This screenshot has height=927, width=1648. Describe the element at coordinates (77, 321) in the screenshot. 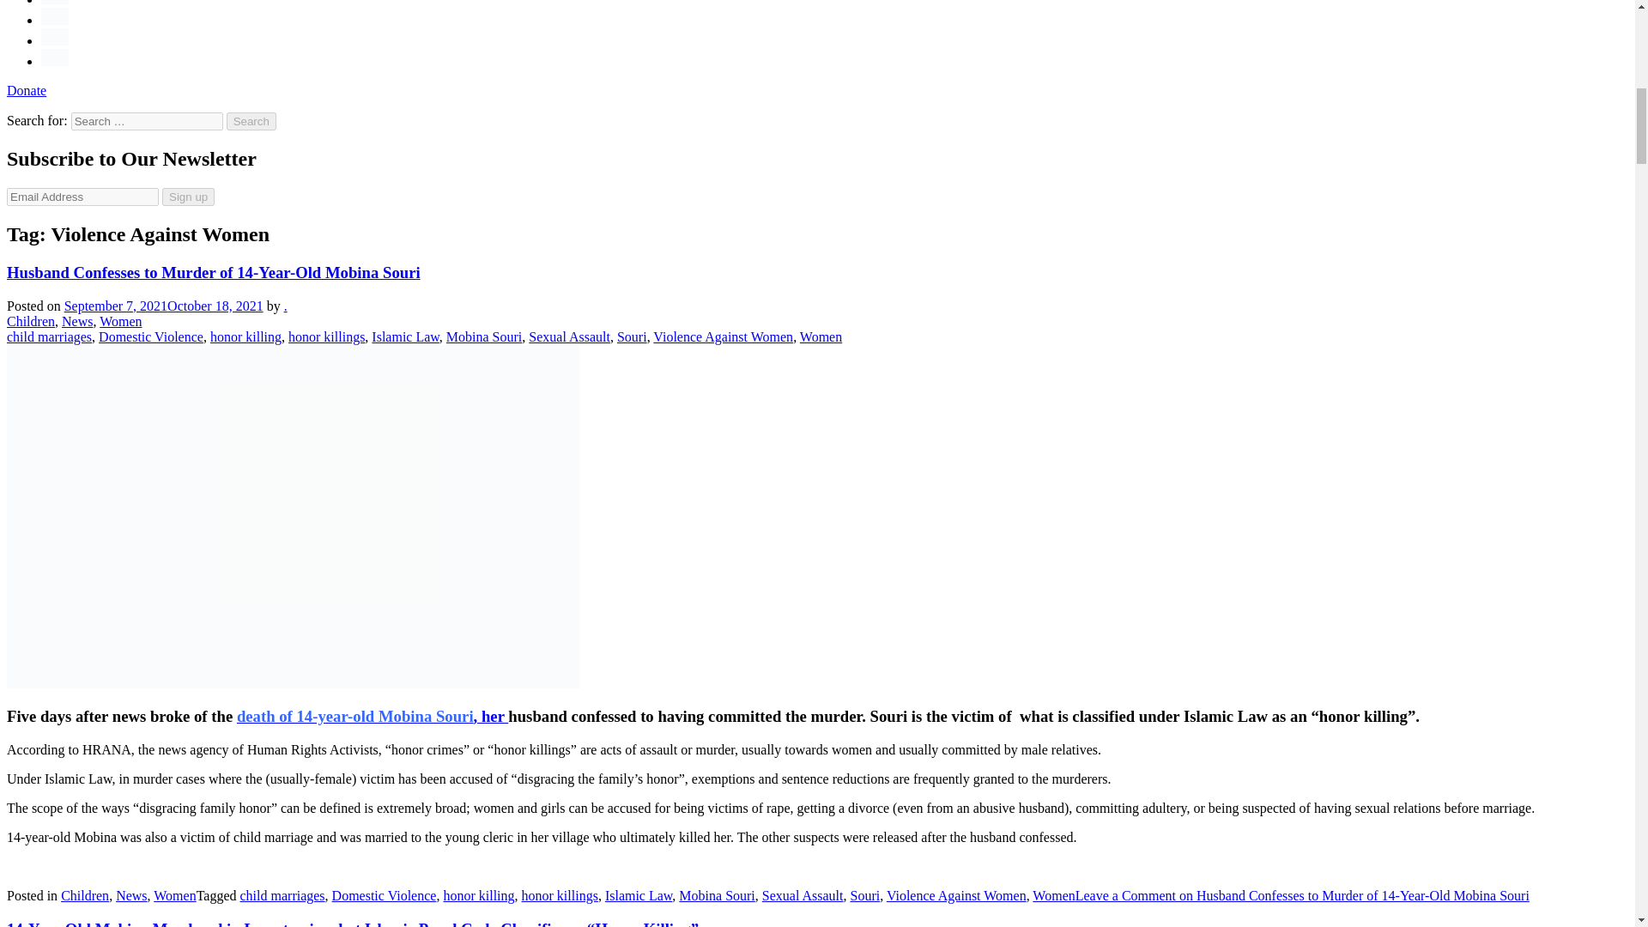

I see `News` at that location.